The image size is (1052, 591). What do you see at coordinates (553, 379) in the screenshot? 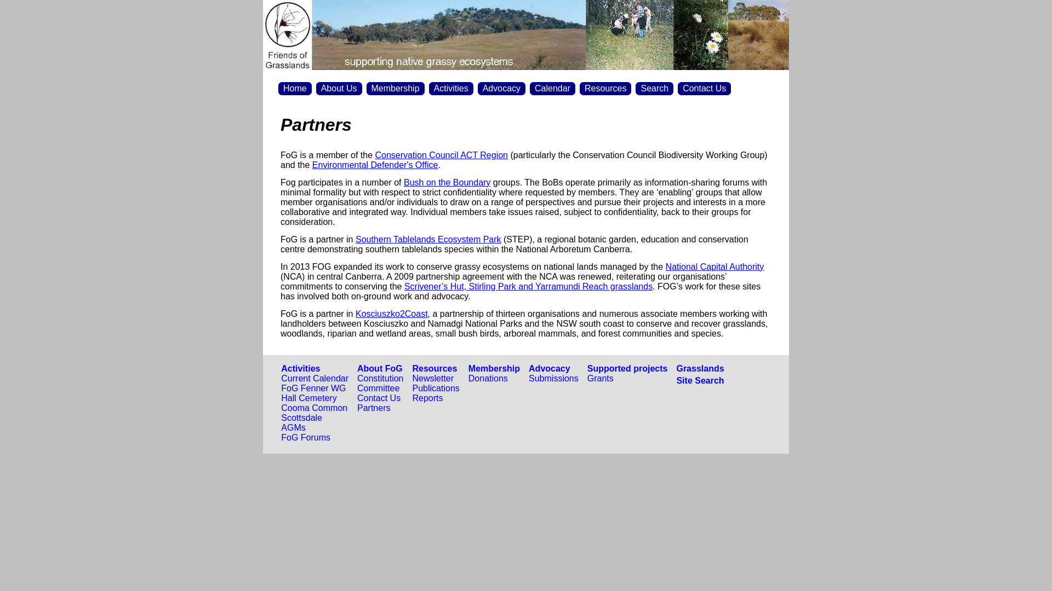
I see `Submissions` at bounding box center [553, 379].